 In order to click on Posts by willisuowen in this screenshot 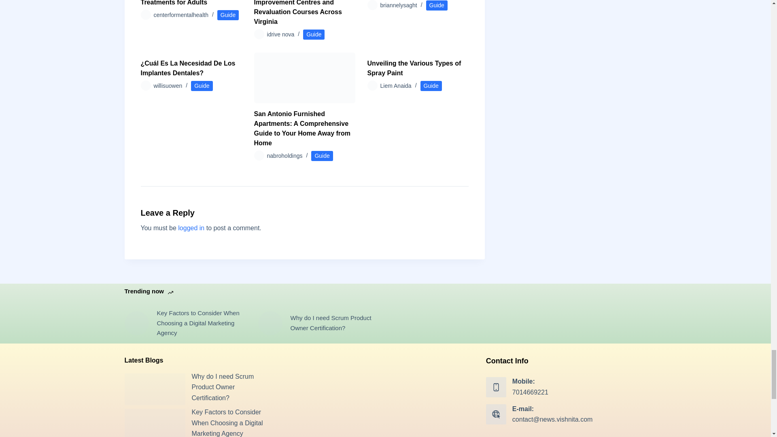, I will do `click(168, 86)`.